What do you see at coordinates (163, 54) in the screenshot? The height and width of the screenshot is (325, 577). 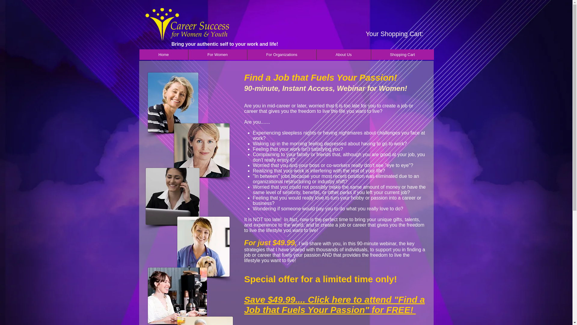 I see `Home` at bounding box center [163, 54].